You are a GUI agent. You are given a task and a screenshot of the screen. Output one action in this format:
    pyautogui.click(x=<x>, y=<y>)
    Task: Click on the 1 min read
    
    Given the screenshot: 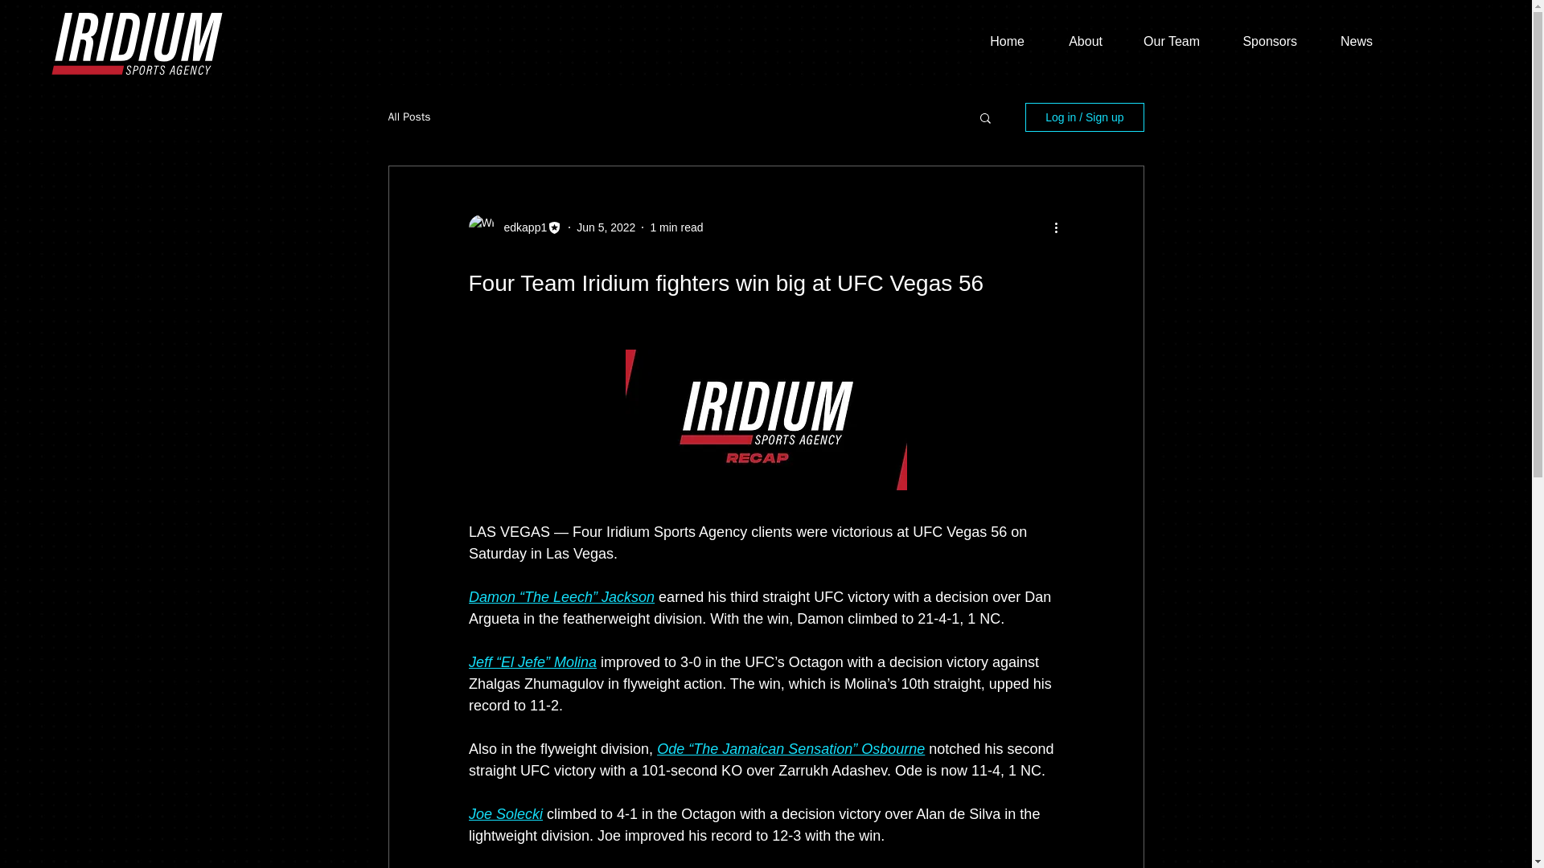 What is the action you would take?
    pyautogui.click(x=675, y=227)
    